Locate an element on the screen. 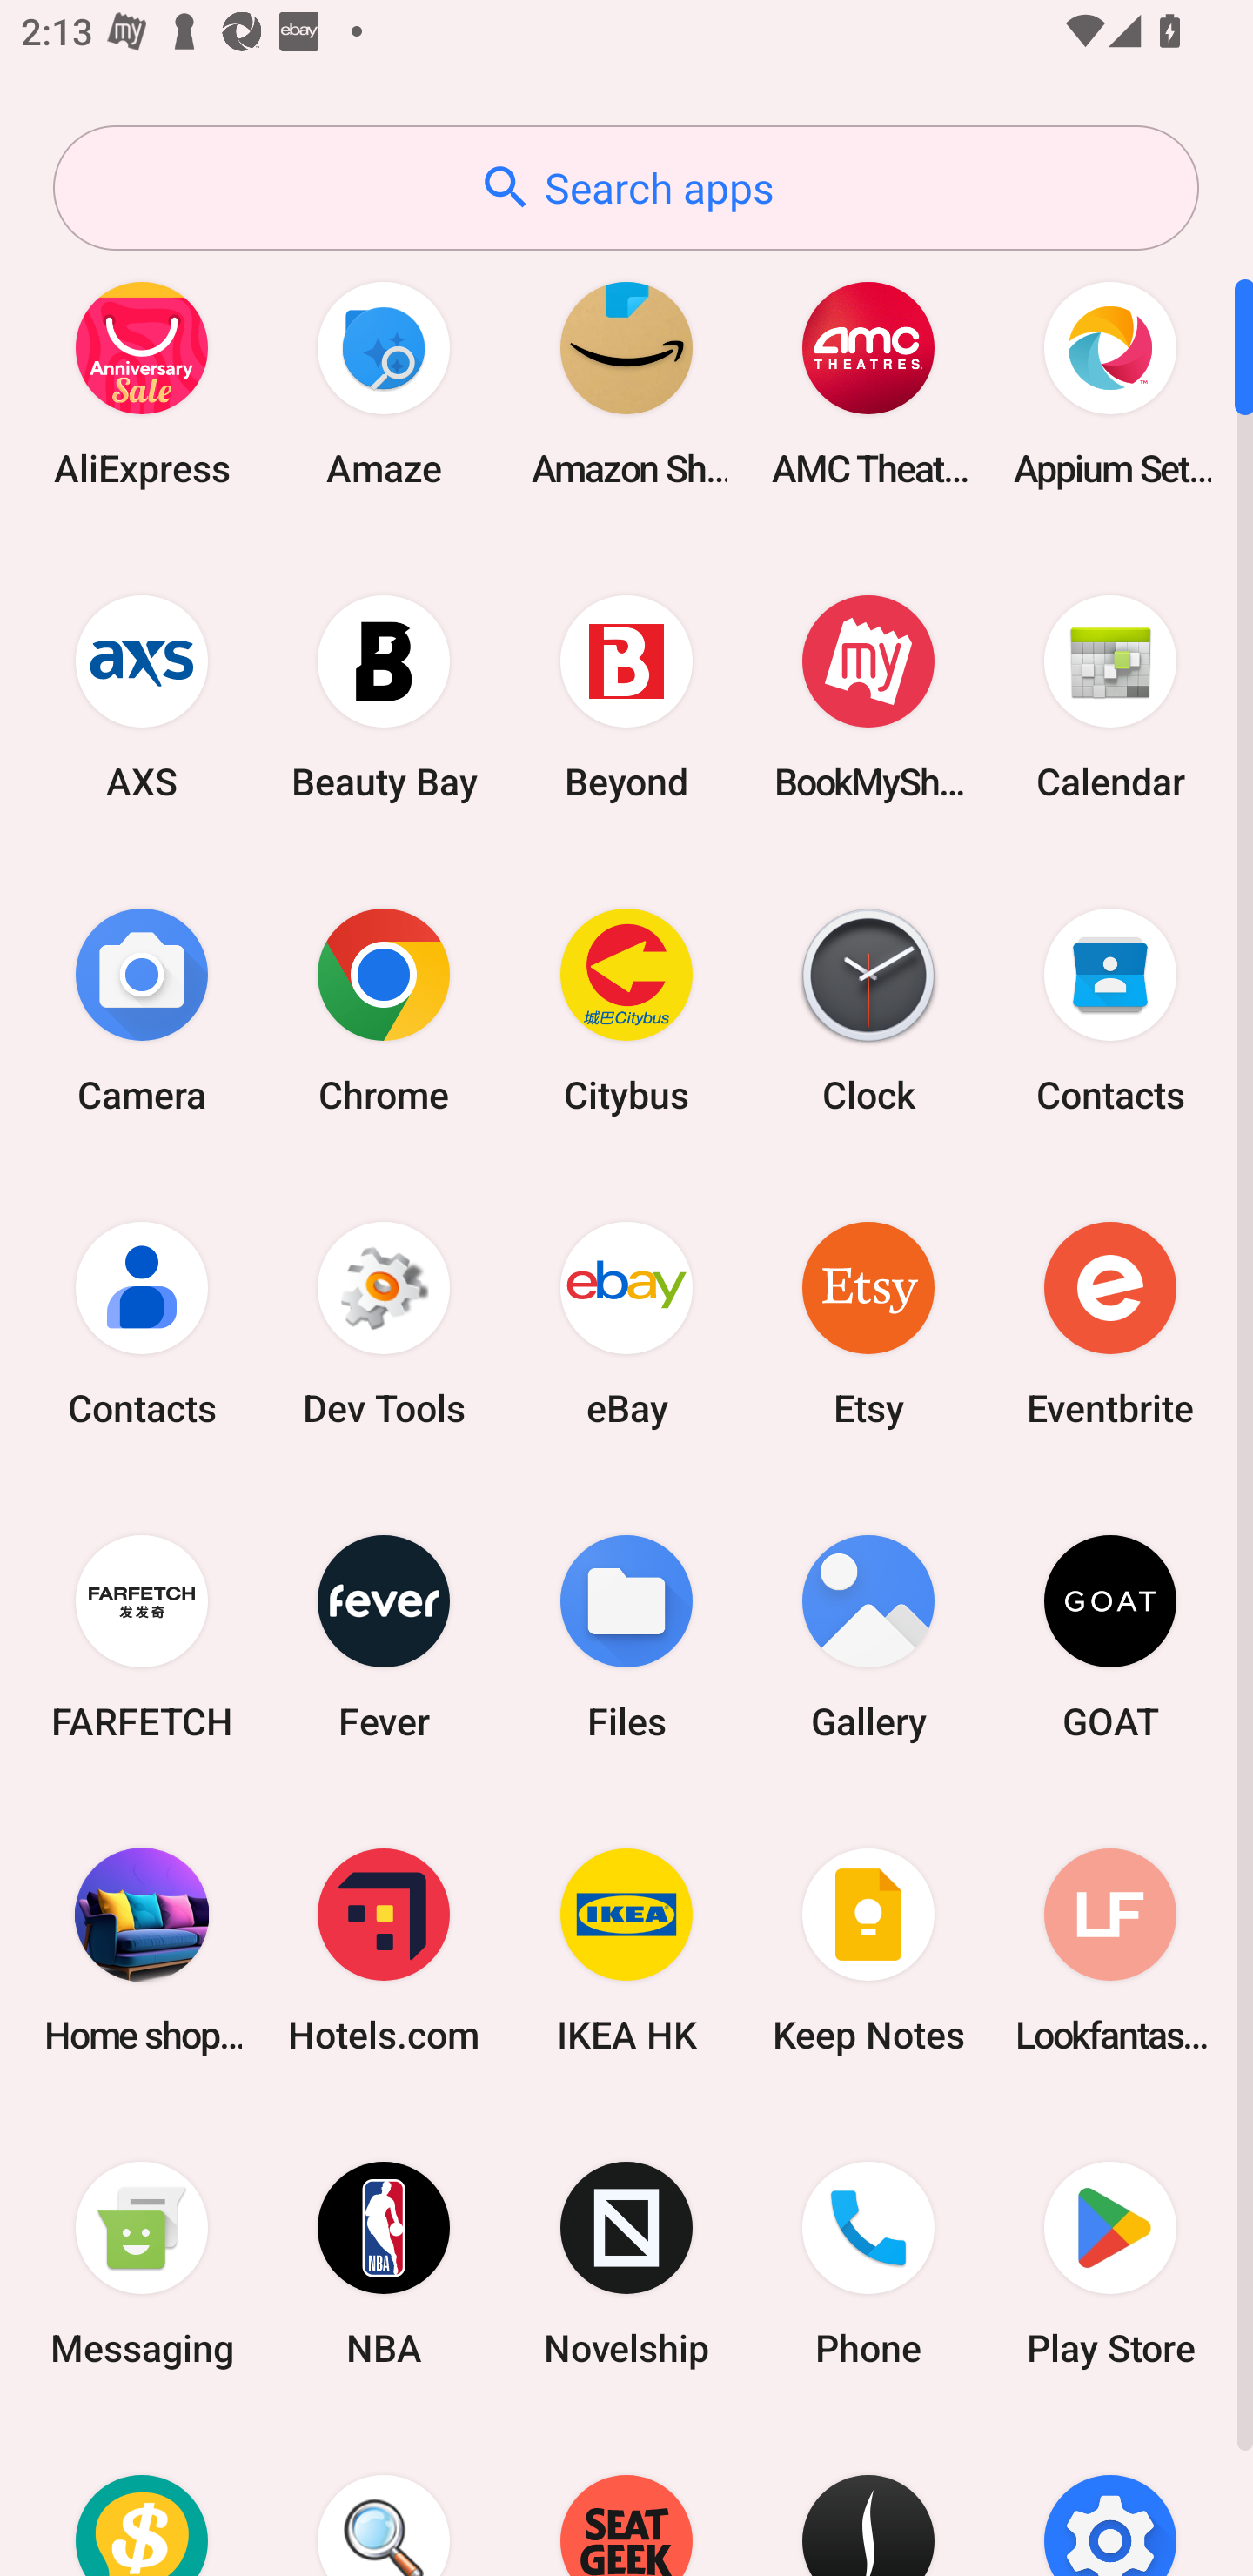 The width and height of the screenshot is (1253, 2576). Hotels.com is located at coordinates (384, 1949).